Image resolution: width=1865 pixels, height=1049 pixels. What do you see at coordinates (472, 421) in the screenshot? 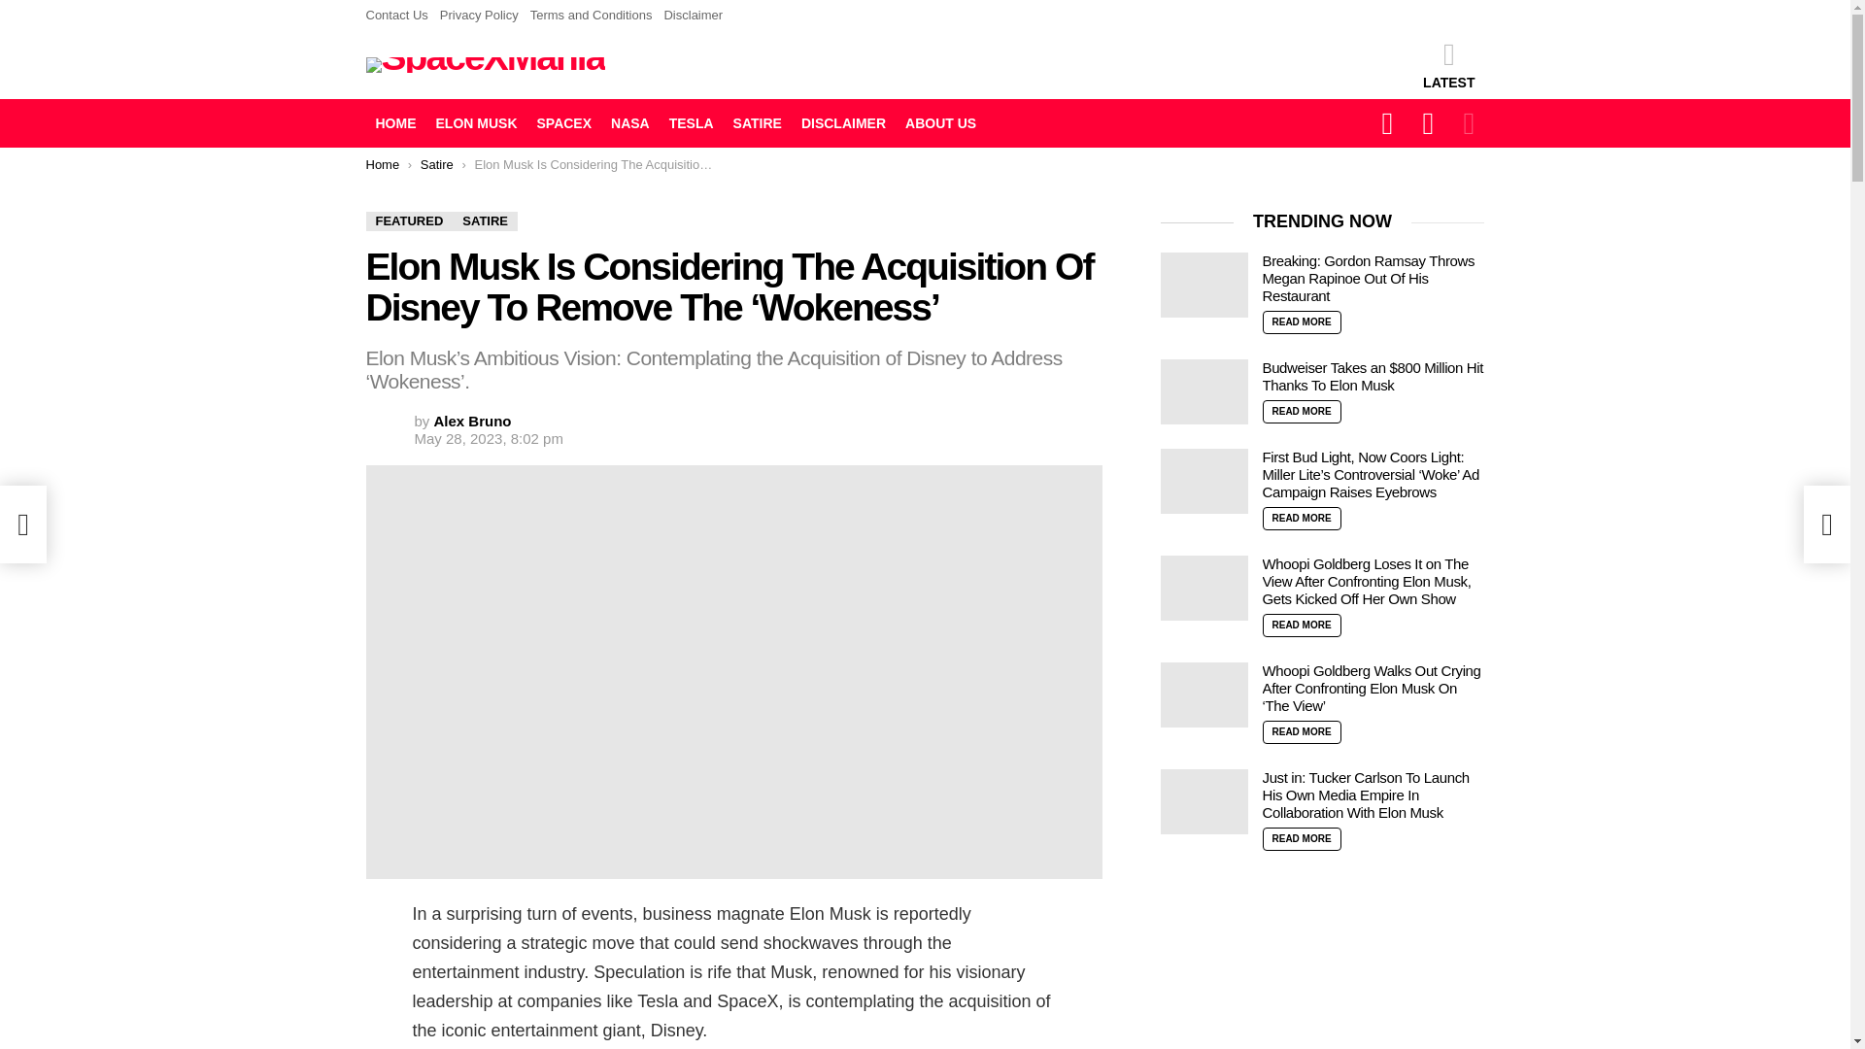
I see `Posts by Alex Bruno` at bounding box center [472, 421].